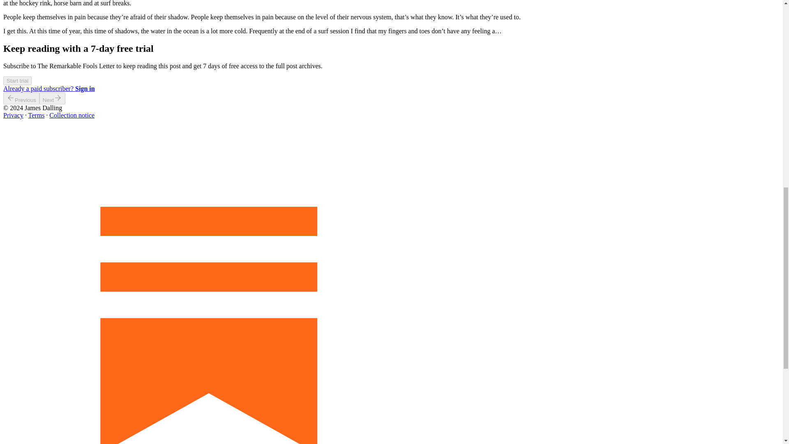  Describe the element at coordinates (13, 115) in the screenshot. I see `Privacy` at that location.